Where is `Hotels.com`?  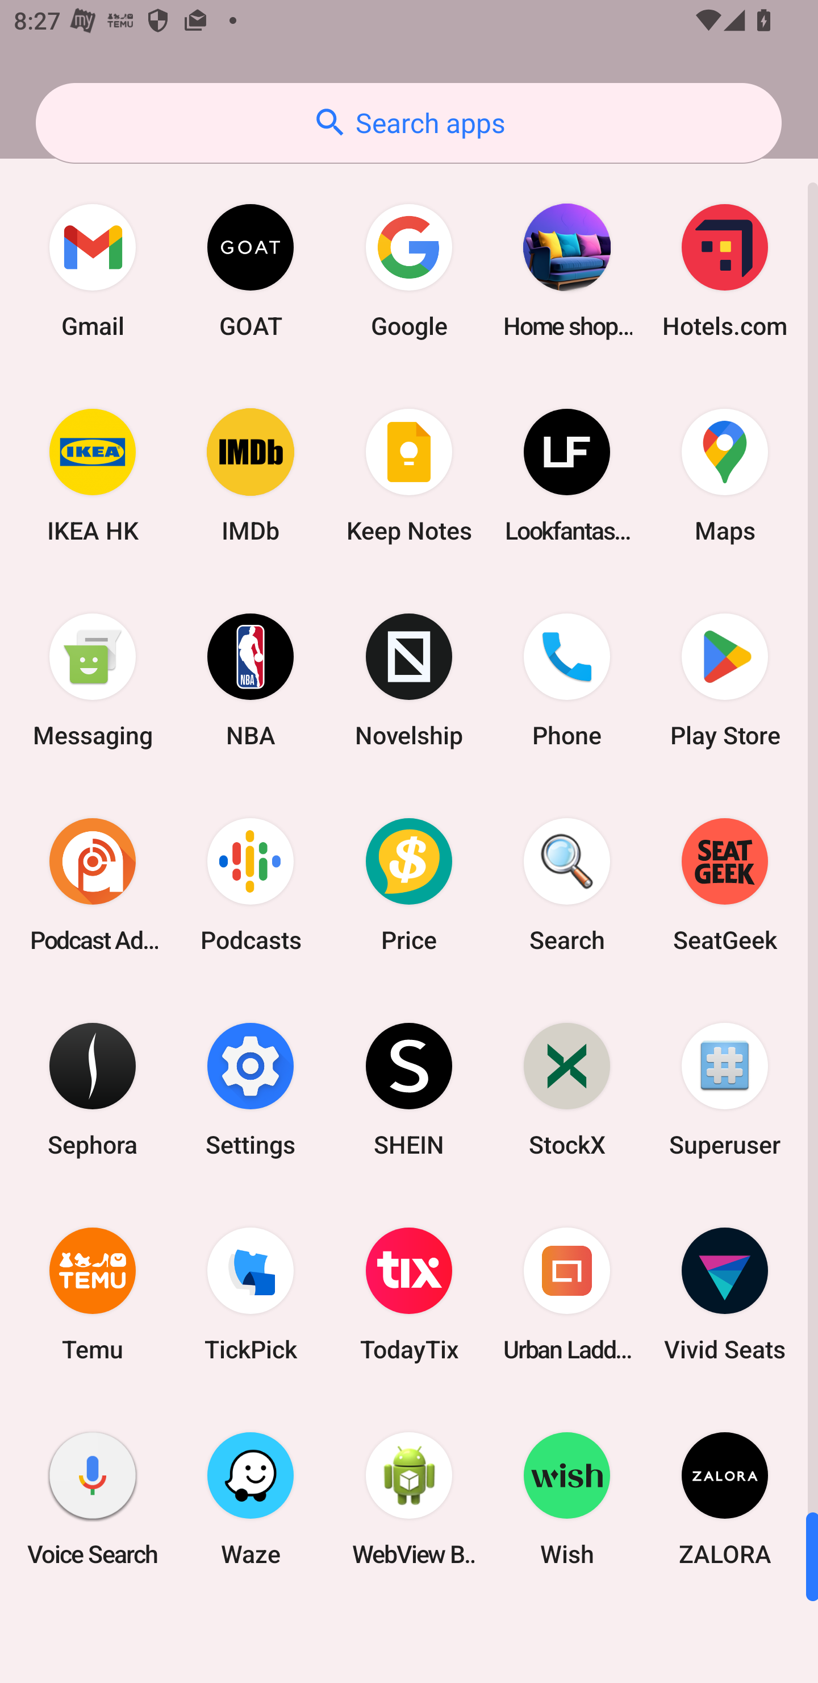
Hotels.com is located at coordinates (725, 271).